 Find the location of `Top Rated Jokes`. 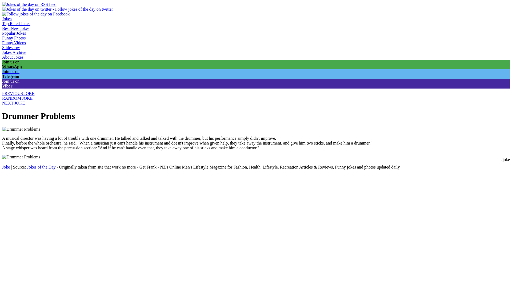

Top Rated Jokes is located at coordinates (16, 23).